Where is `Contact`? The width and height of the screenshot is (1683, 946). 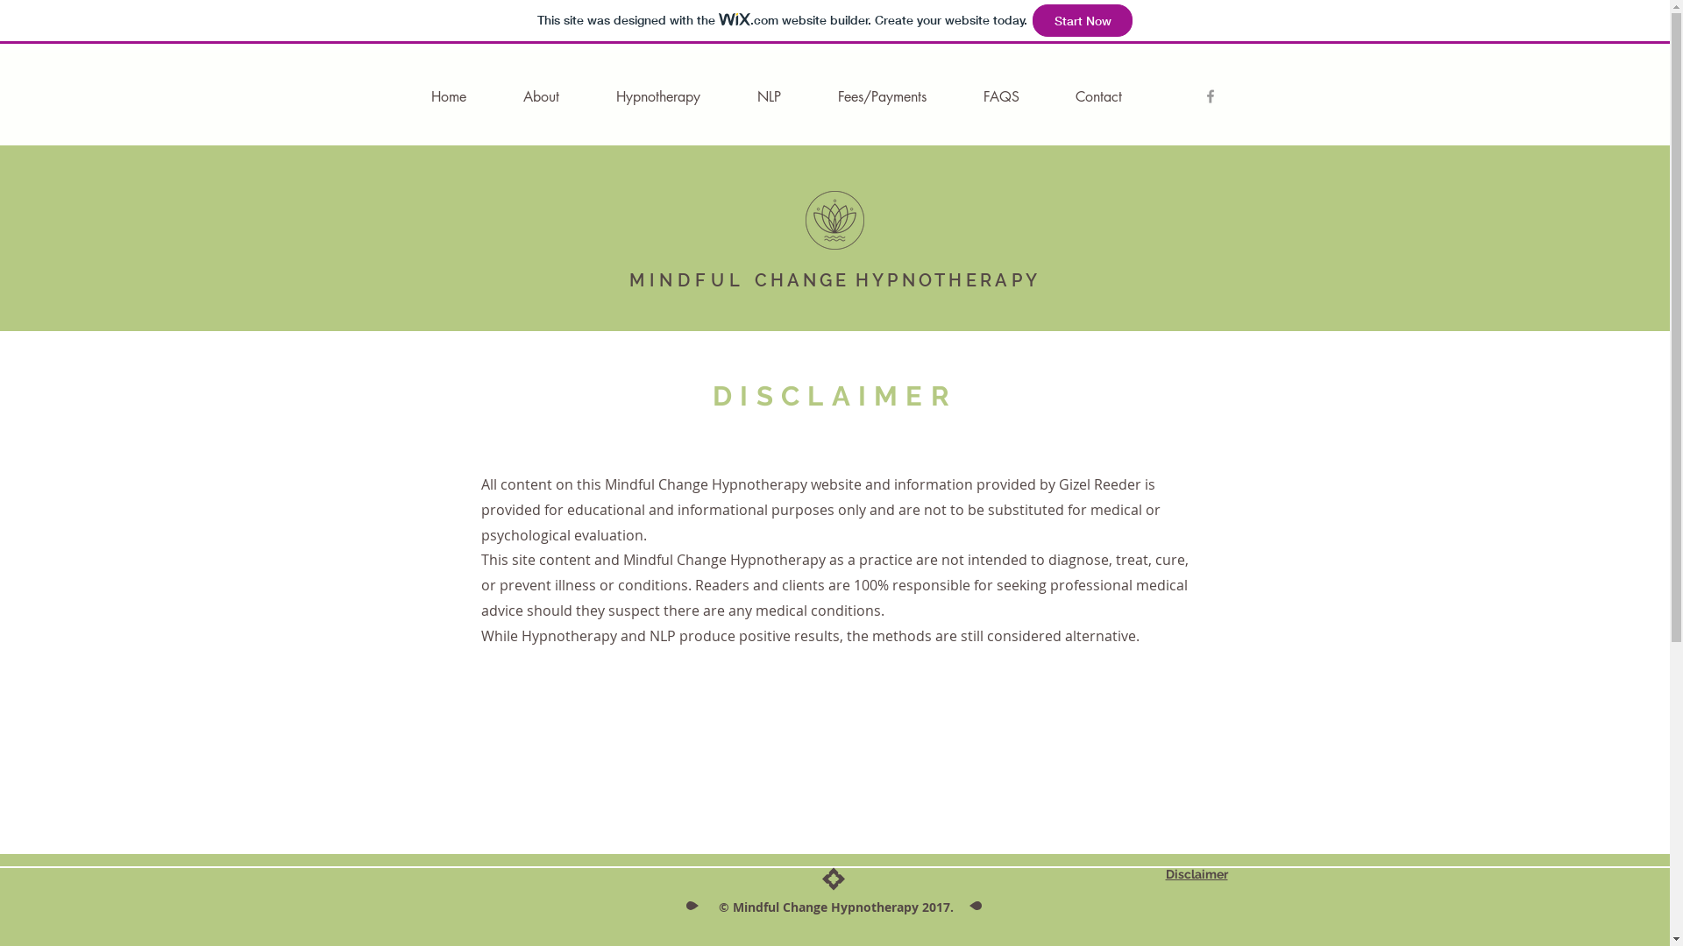
Contact is located at coordinates (1117, 96).